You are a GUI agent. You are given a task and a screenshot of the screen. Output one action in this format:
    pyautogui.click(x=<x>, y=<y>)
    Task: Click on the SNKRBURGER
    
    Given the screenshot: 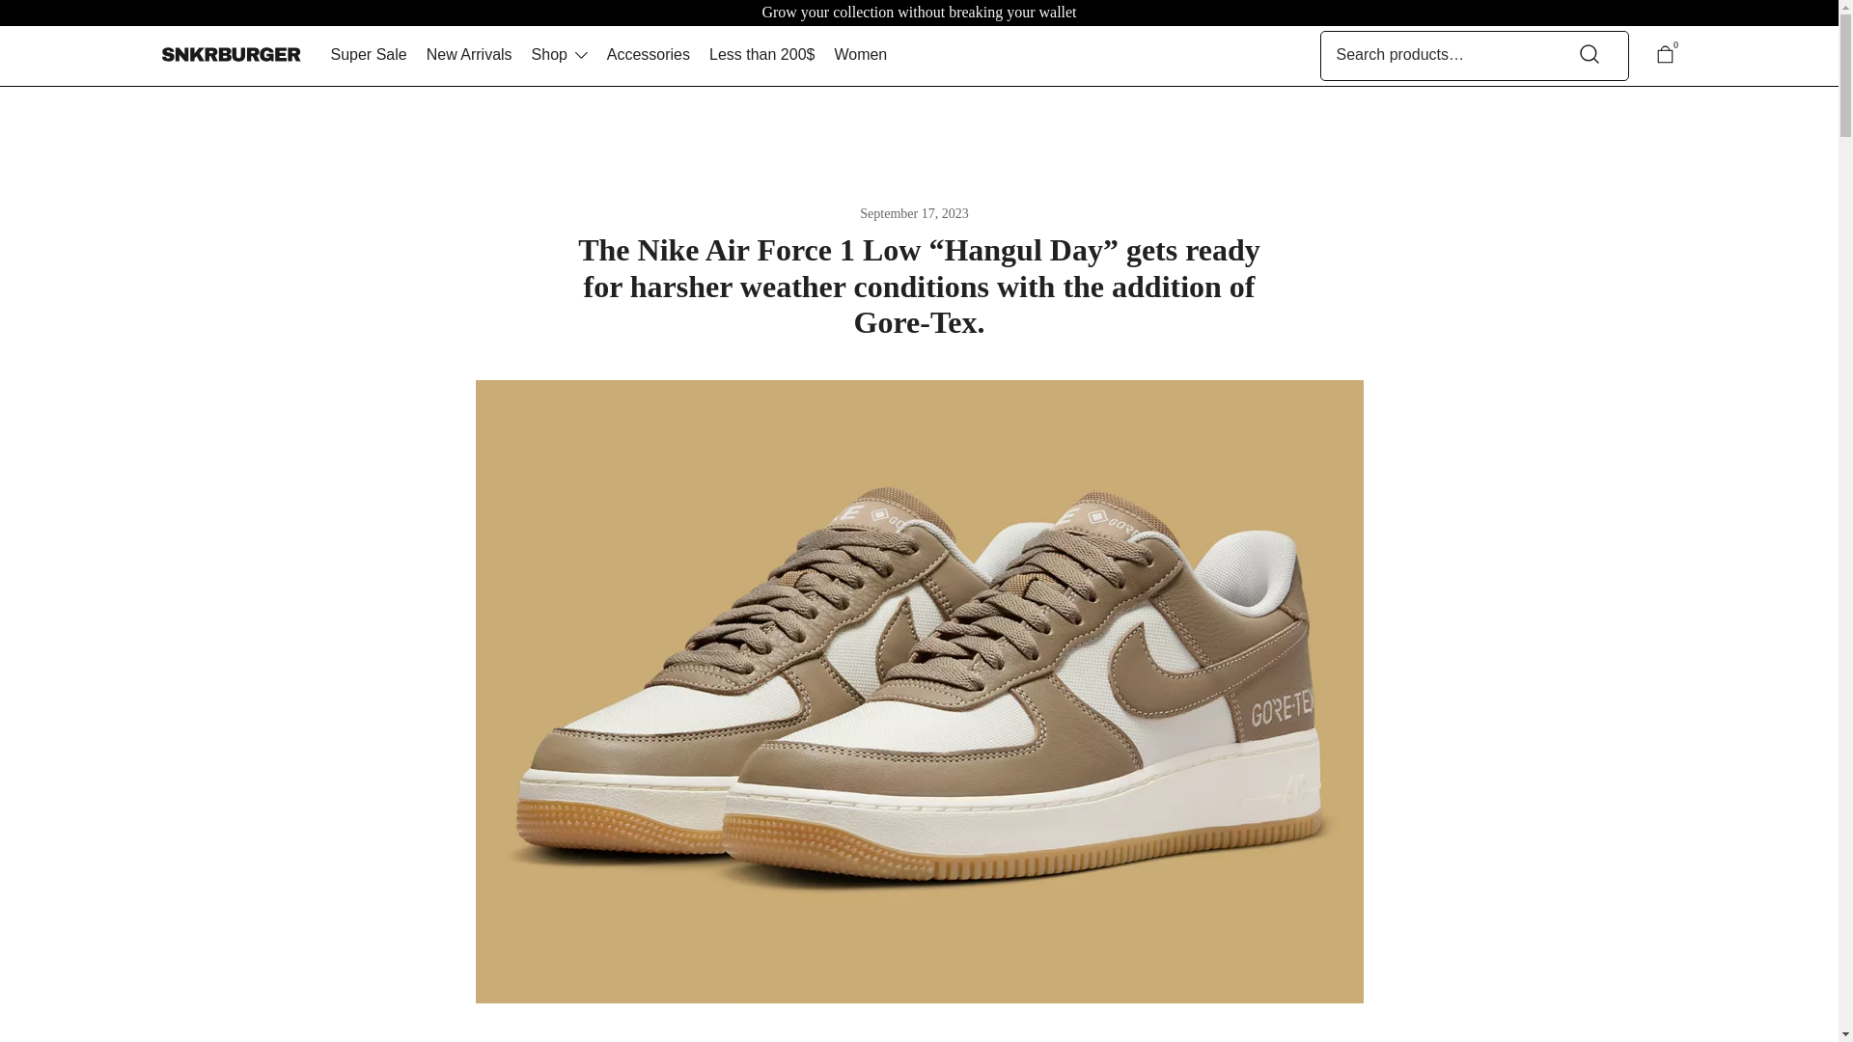 What is the action you would take?
    pyautogui.click(x=230, y=89)
    